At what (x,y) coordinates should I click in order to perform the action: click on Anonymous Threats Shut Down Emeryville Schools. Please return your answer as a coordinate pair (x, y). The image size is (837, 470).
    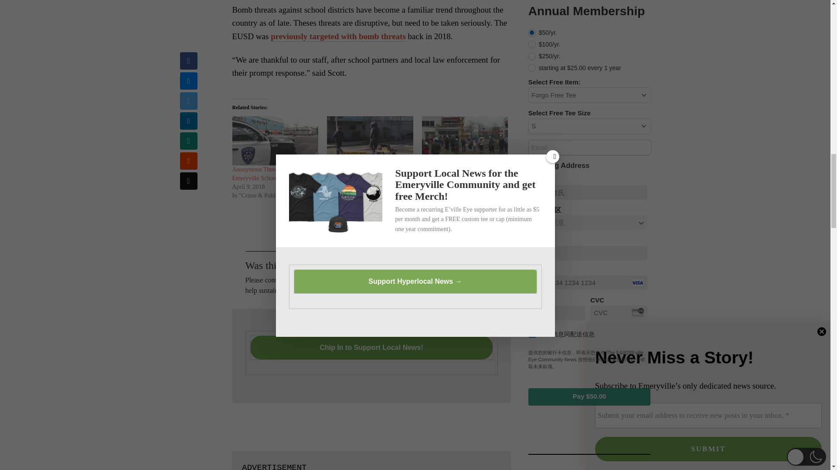
    Looking at the image, I should click on (271, 174).